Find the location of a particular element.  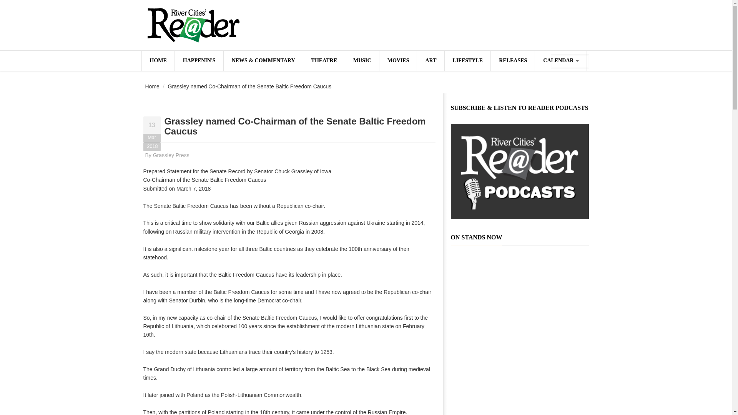

HOME is located at coordinates (158, 60).